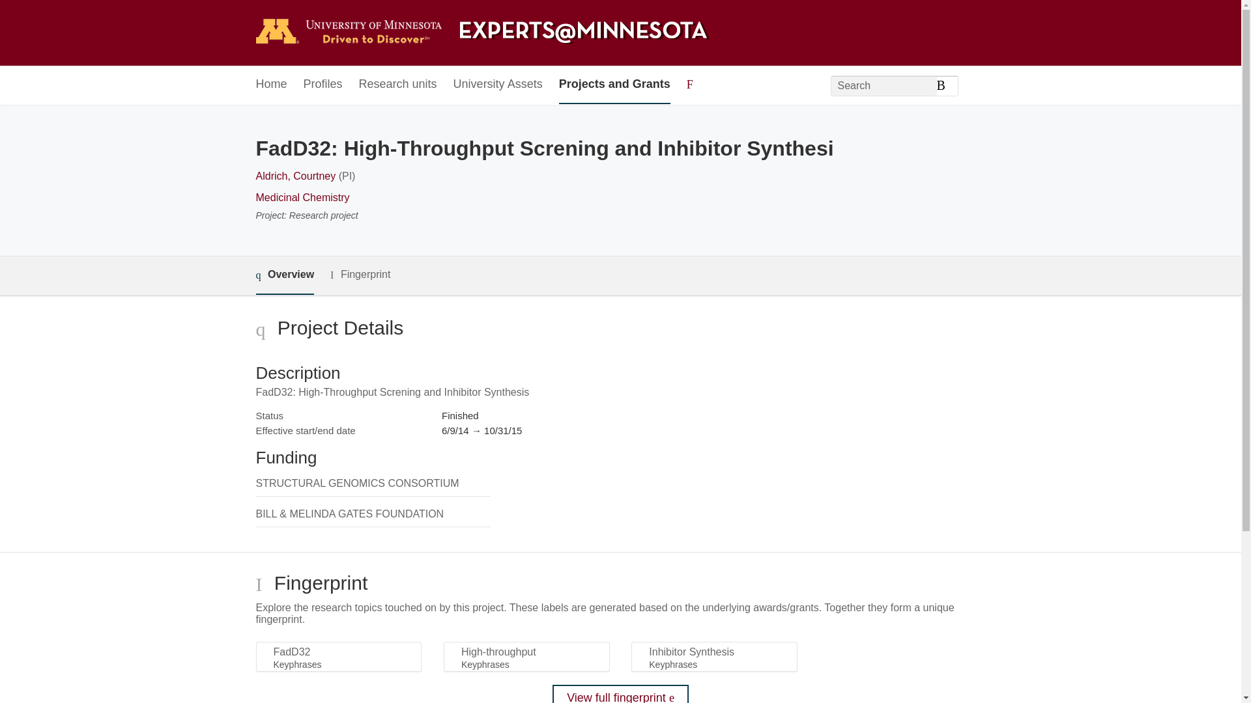 The height and width of the screenshot is (703, 1251). What do you see at coordinates (360, 275) in the screenshot?
I see `Fingerprint` at bounding box center [360, 275].